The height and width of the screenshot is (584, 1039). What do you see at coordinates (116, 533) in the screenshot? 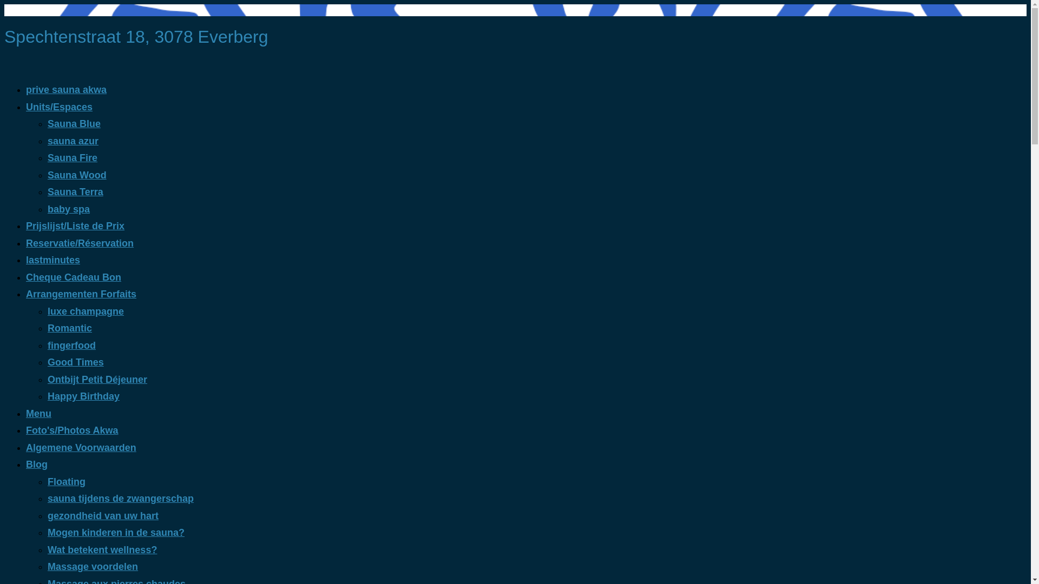
I see `Mogen kinderen in de sauna?` at bounding box center [116, 533].